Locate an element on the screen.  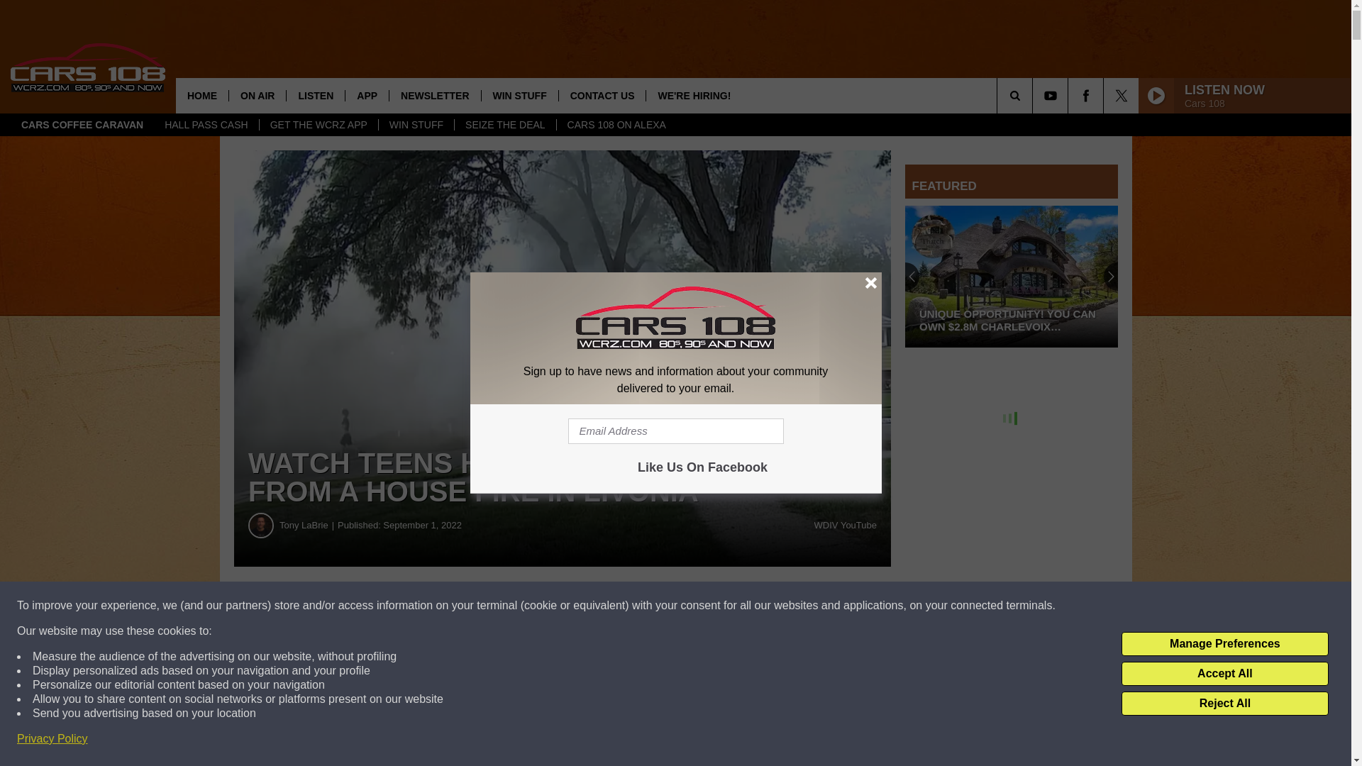
Manage Preferences is located at coordinates (1224, 644).